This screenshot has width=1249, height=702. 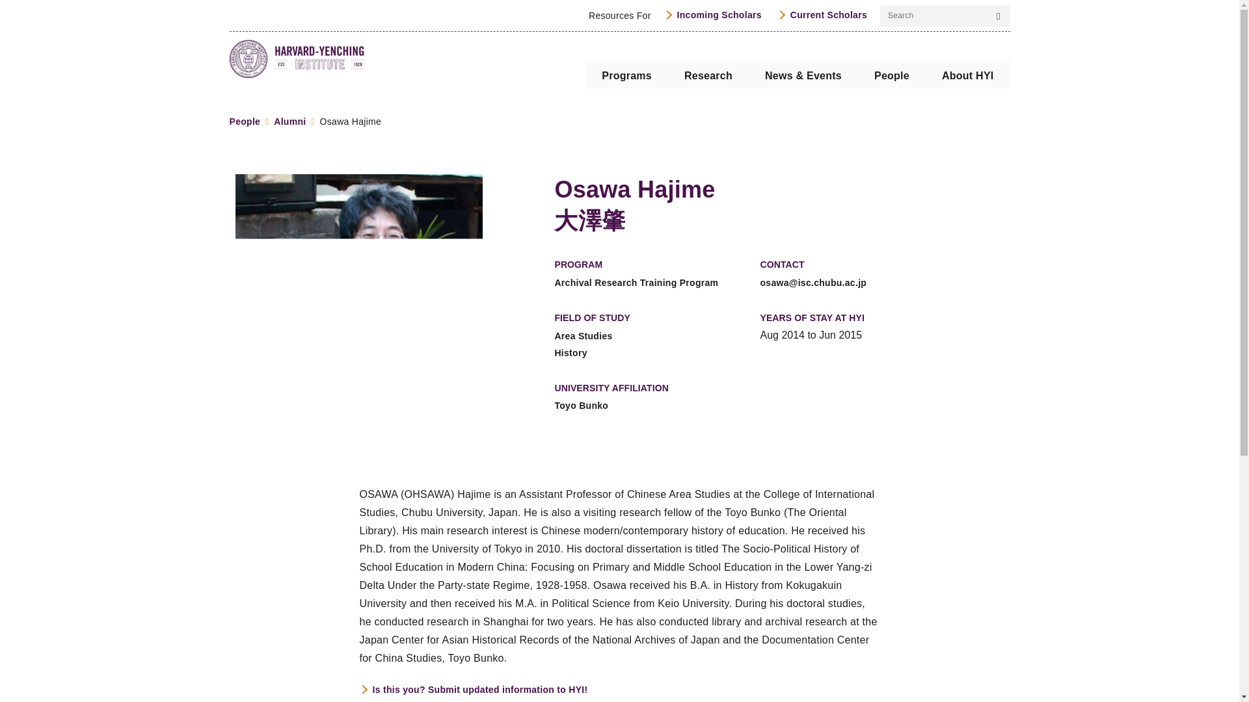 What do you see at coordinates (968, 74) in the screenshot?
I see `About HYI` at bounding box center [968, 74].